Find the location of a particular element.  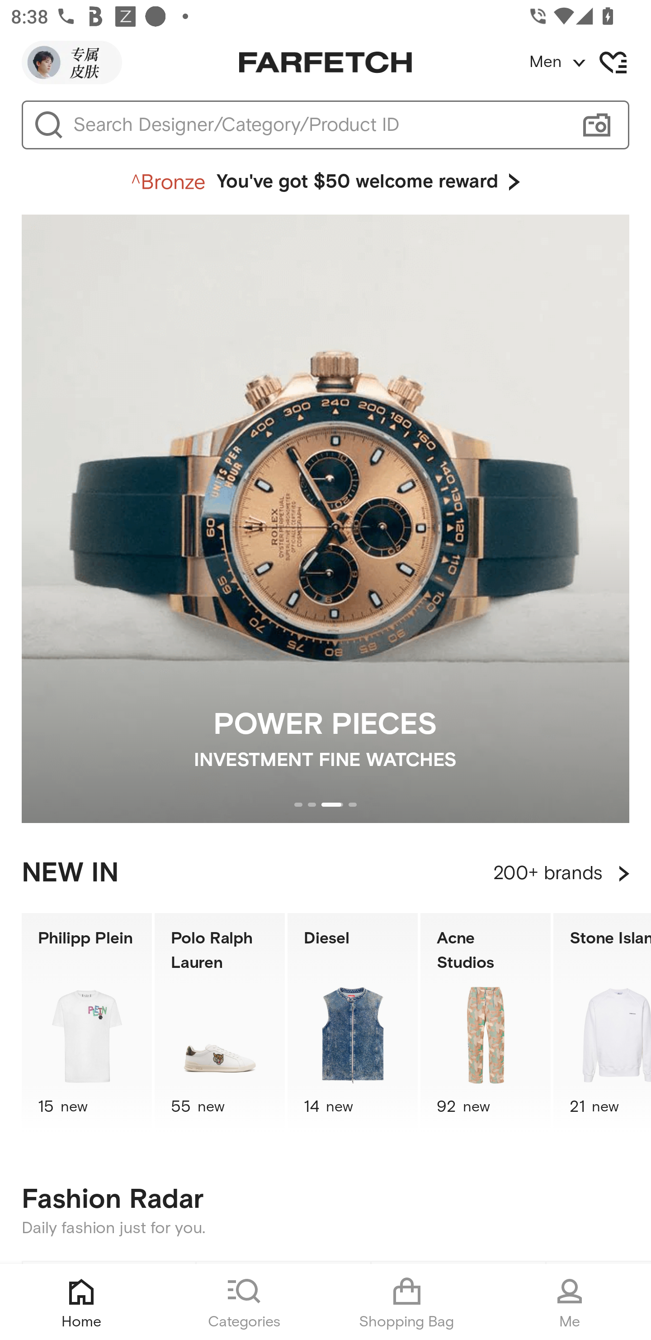

Acne Studios 92  new is located at coordinates (486, 1023).